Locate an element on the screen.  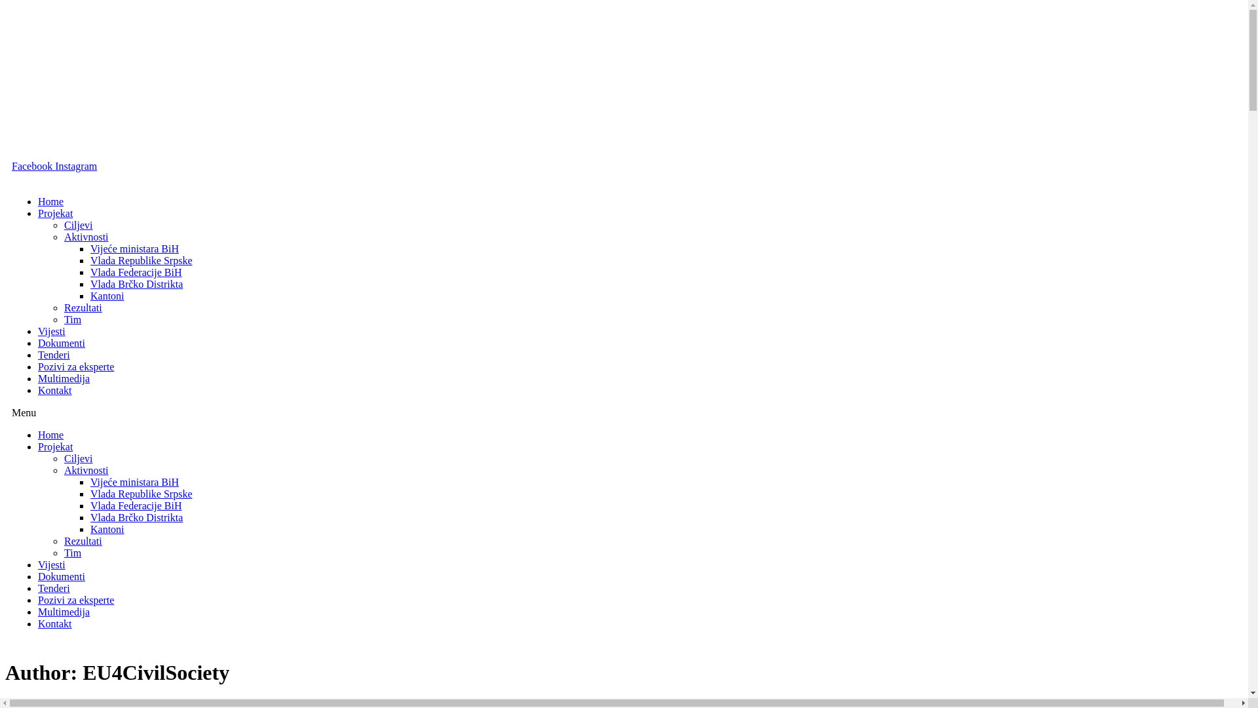
Skip to content is located at coordinates (5, 5).